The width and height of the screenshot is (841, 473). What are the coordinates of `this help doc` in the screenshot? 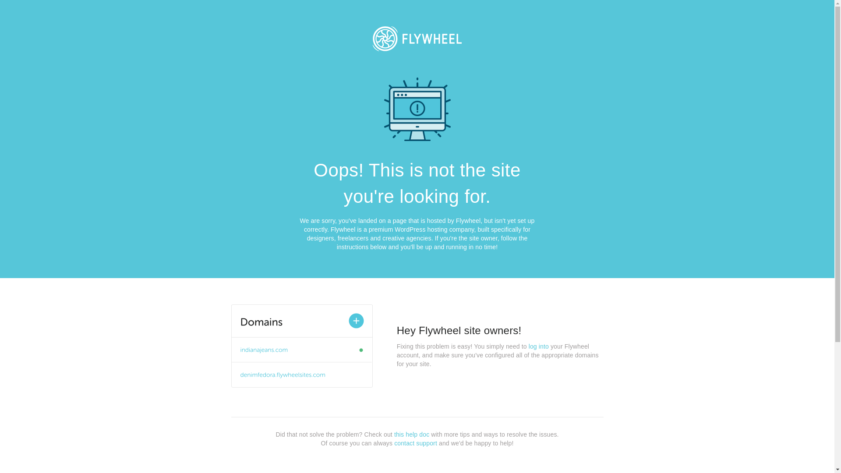 It's located at (412, 434).